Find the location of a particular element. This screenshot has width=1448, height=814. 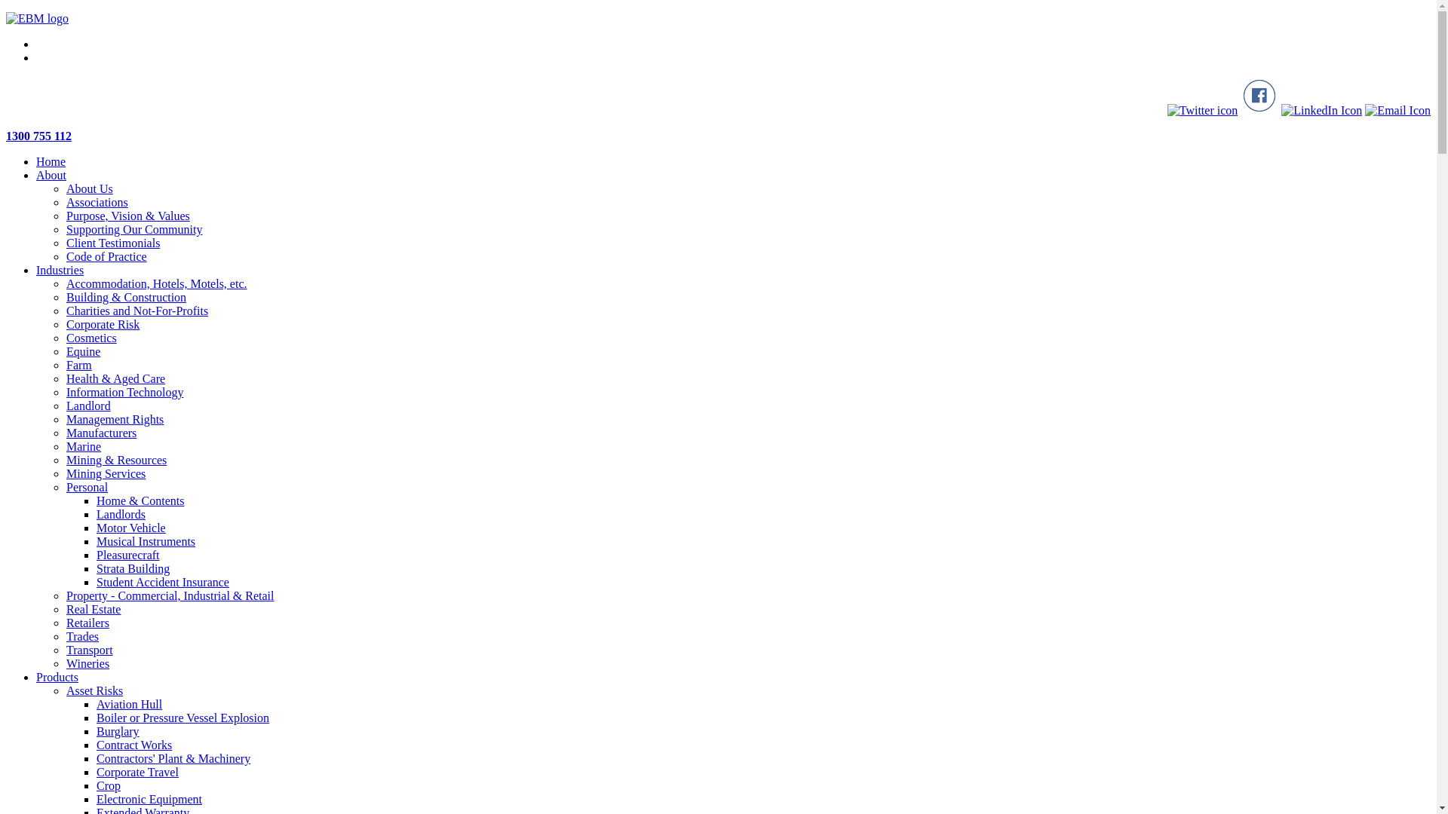

Farm is located at coordinates (79, 365).